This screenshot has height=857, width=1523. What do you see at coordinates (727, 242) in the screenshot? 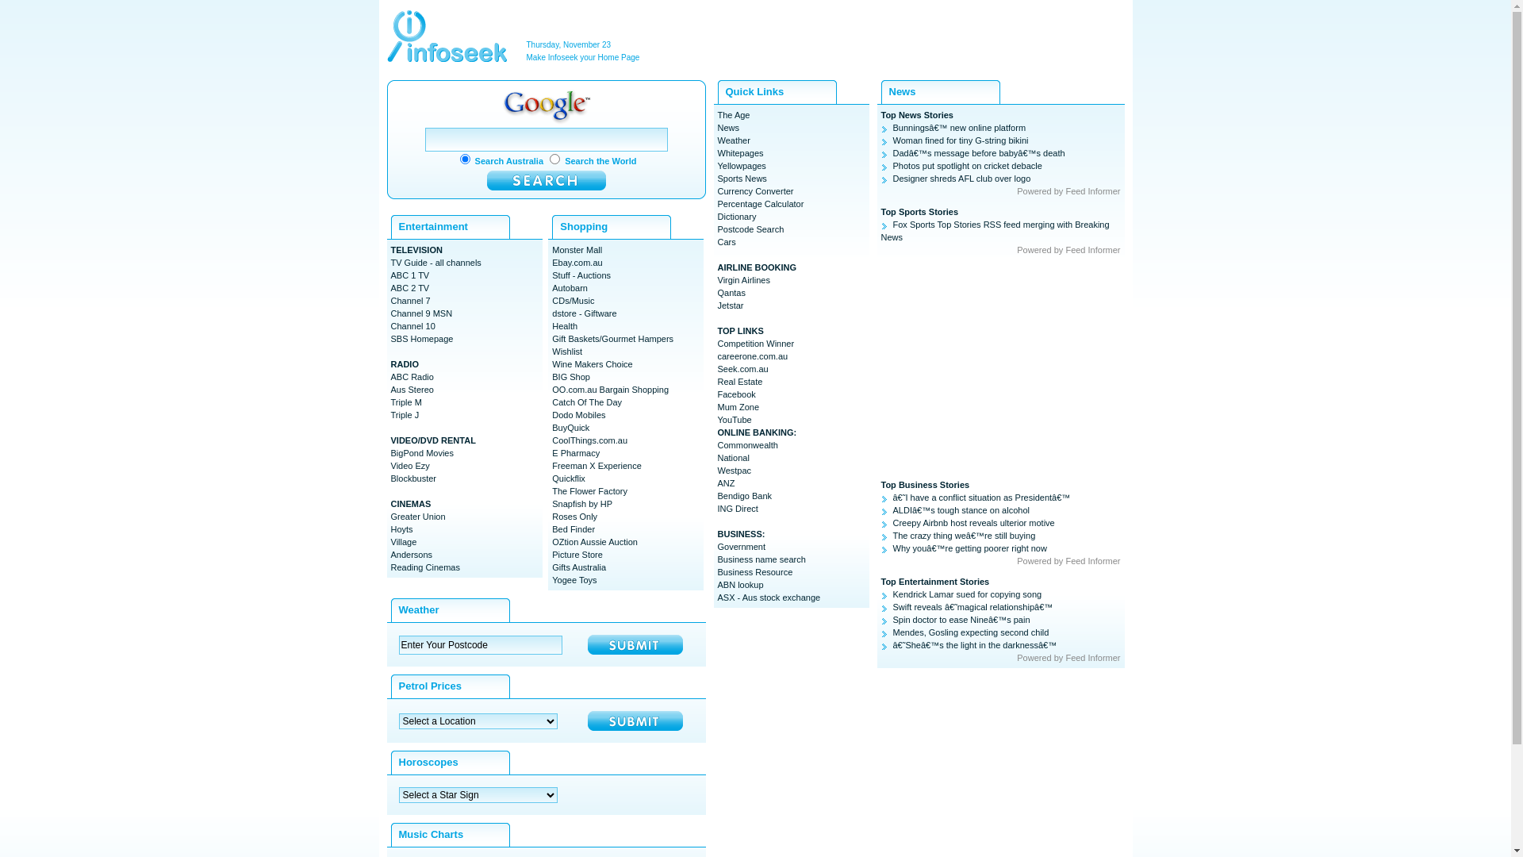
I see `Cars` at bounding box center [727, 242].